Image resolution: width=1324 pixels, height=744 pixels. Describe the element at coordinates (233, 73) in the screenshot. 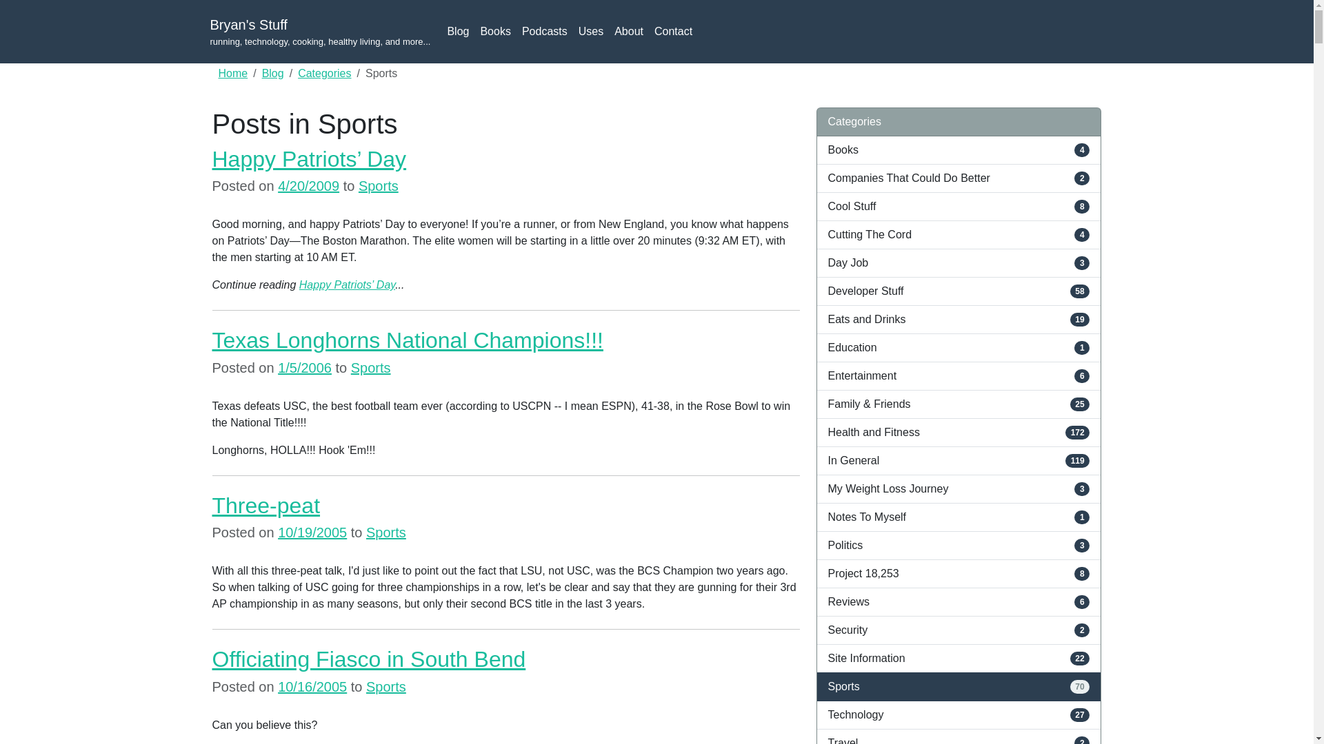

I see `Home` at that location.